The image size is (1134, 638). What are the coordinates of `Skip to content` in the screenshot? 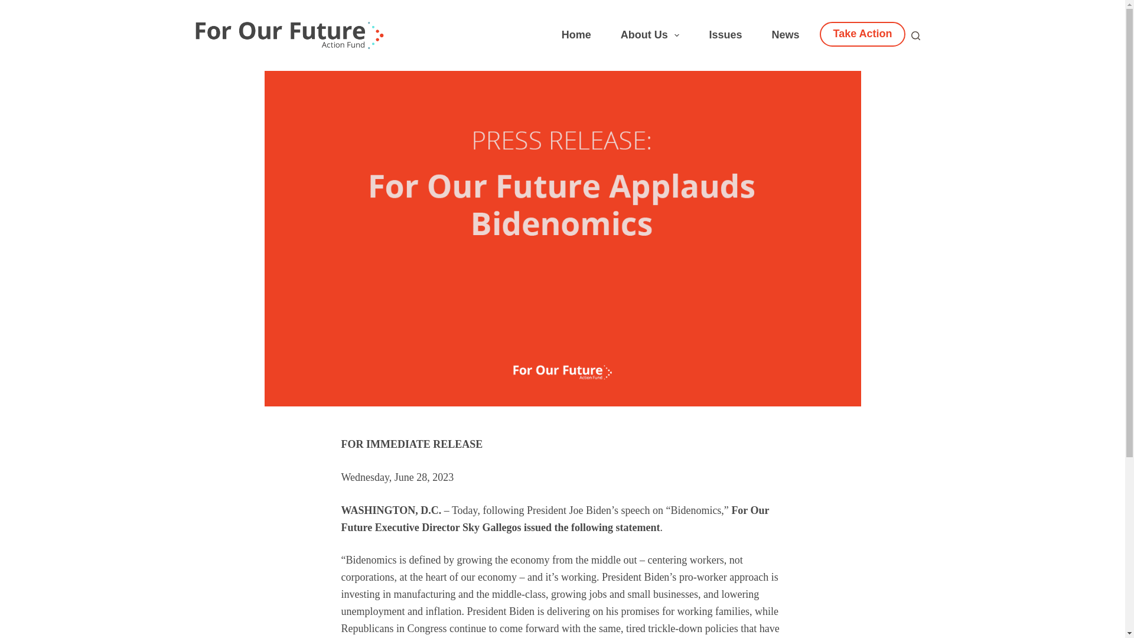 It's located at (12, 6).